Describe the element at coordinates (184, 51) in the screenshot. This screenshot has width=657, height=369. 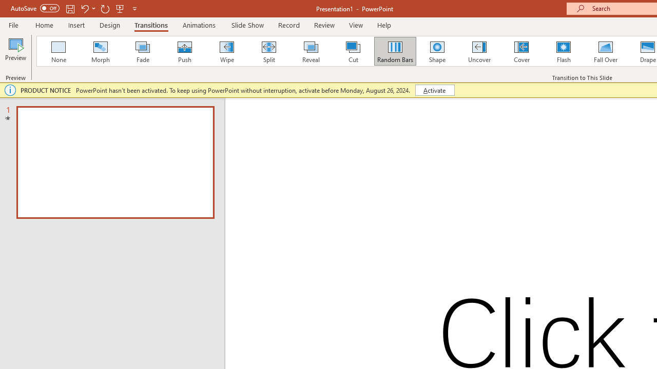
I see `Push` at that location.